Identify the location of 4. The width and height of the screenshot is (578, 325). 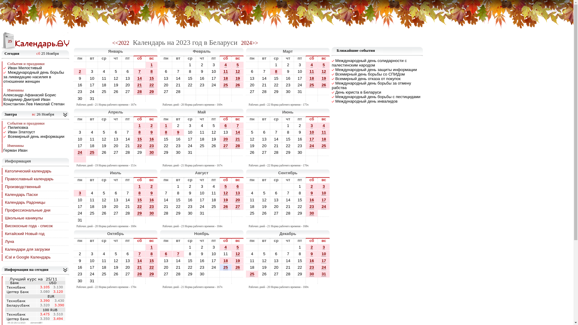
(92, 132).